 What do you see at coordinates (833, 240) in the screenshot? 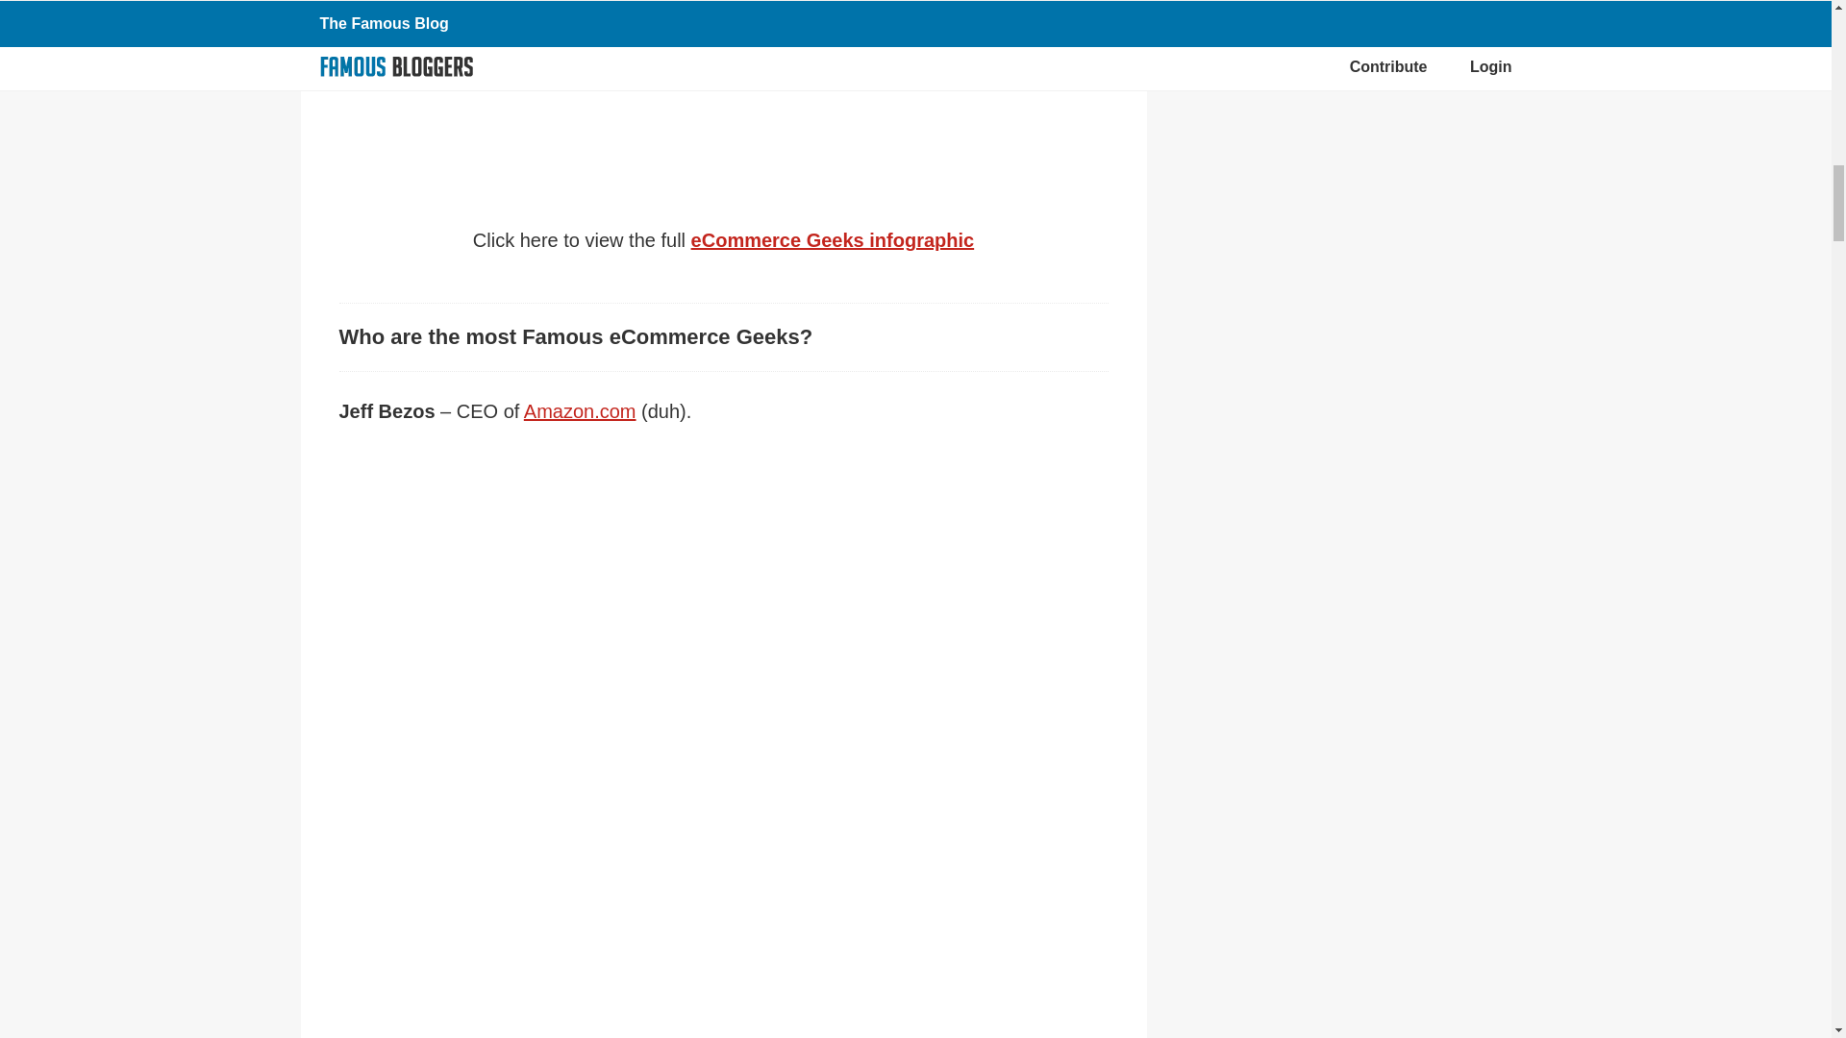
I see `eCommerce Geeks infographic` at bounding box center [833, 240].